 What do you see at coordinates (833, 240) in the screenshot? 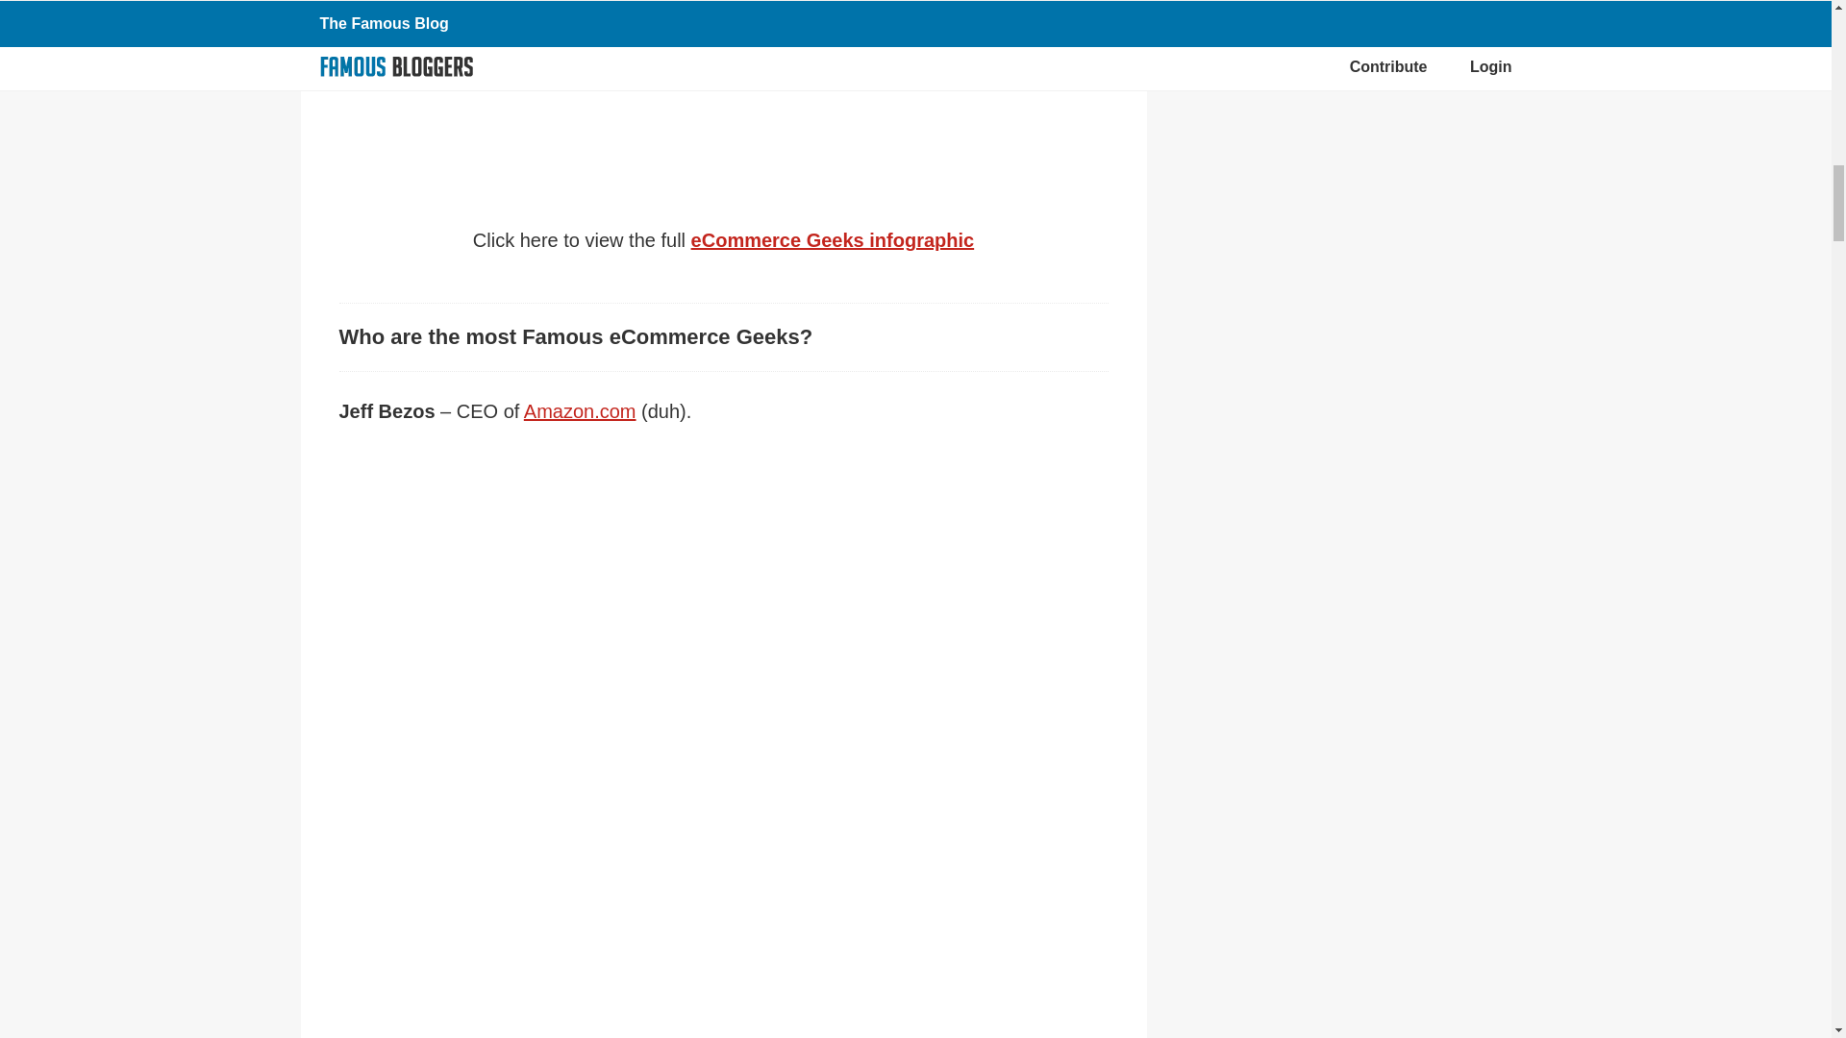
I see `eCommerce Geeks infographic` at bounding box center [833, 240].